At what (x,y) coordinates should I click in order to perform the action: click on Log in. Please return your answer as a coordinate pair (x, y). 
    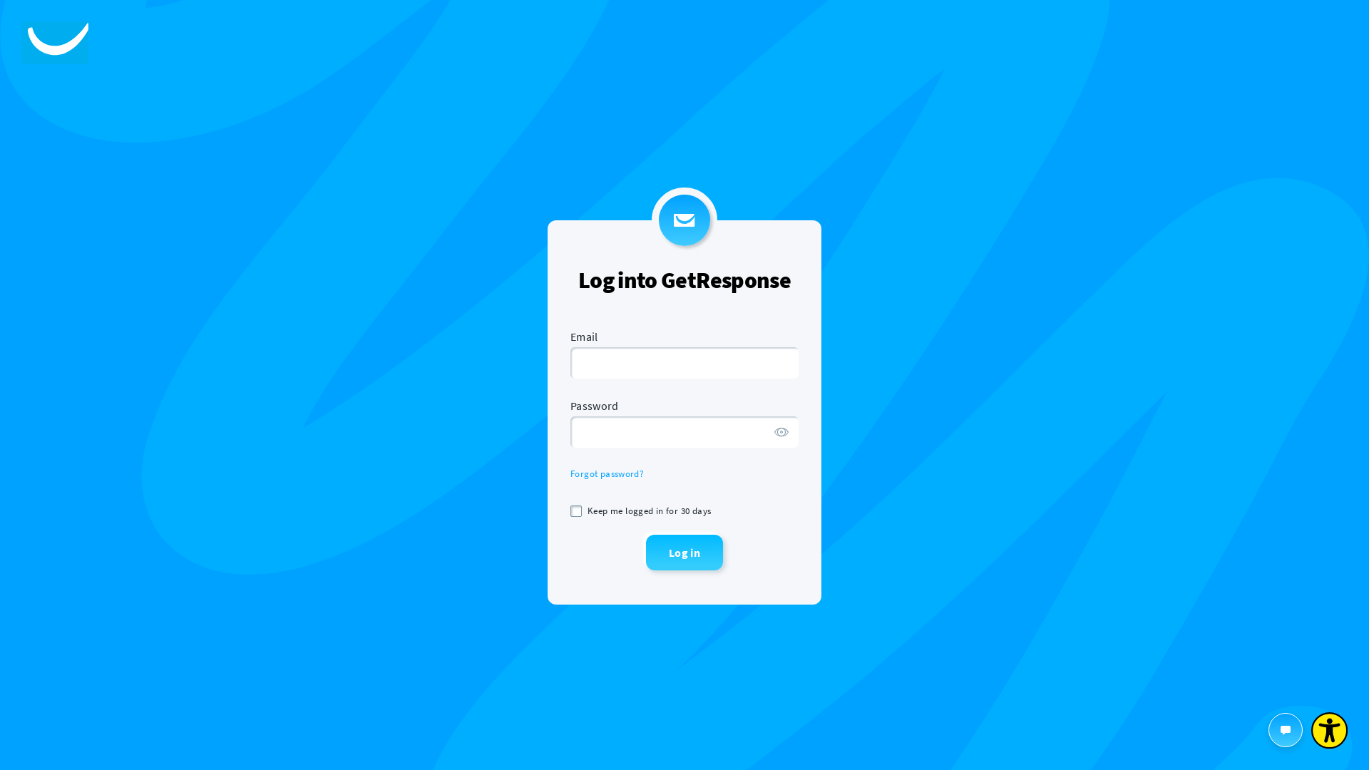
    Looking at the image, I should click on (684, 553).